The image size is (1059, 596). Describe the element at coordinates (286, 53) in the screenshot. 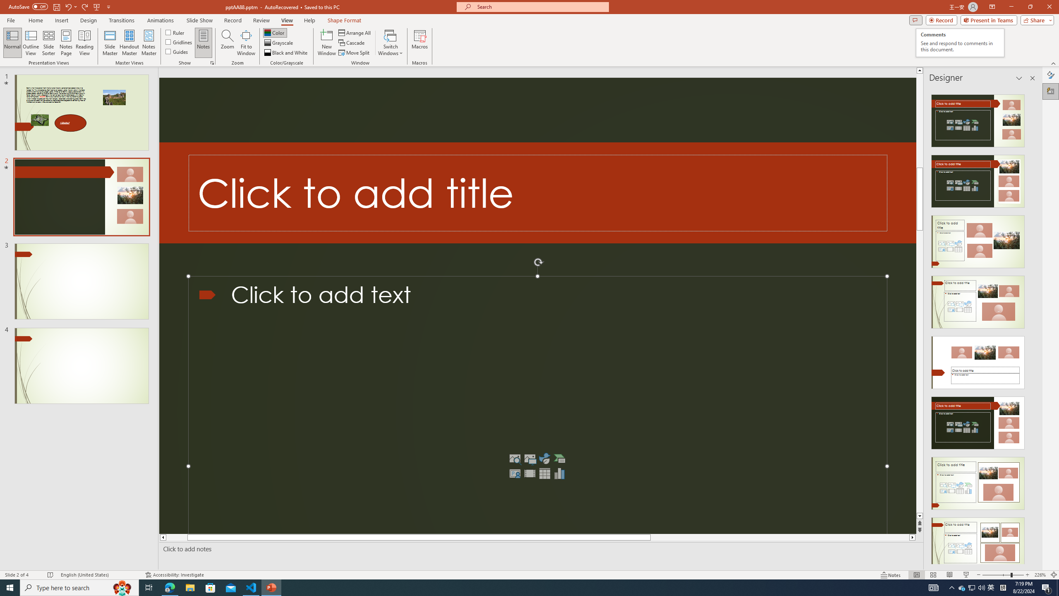

I see `Black and White` at that location.